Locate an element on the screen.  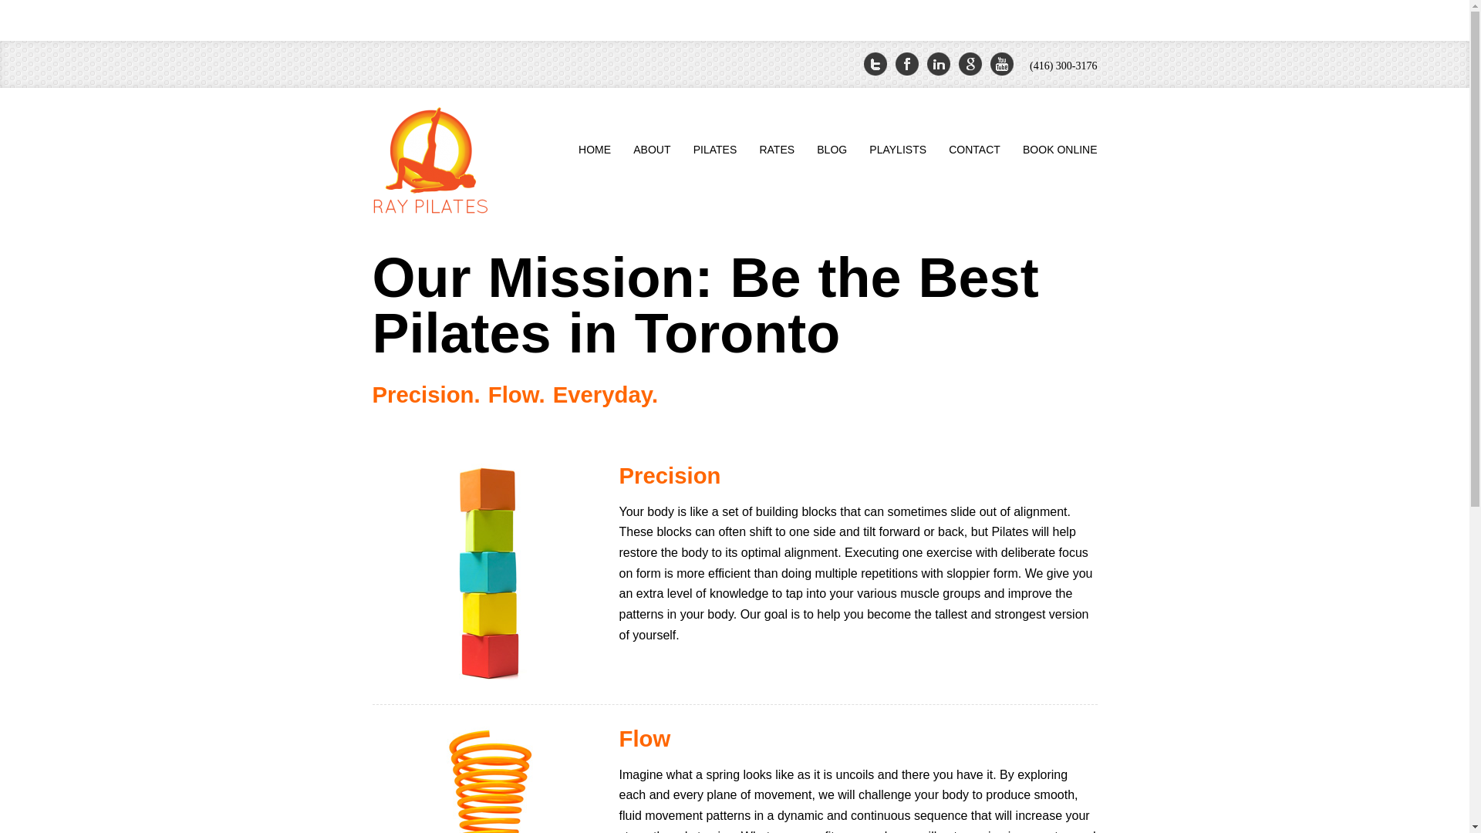
BLOG is located at coordinates (832, 150).